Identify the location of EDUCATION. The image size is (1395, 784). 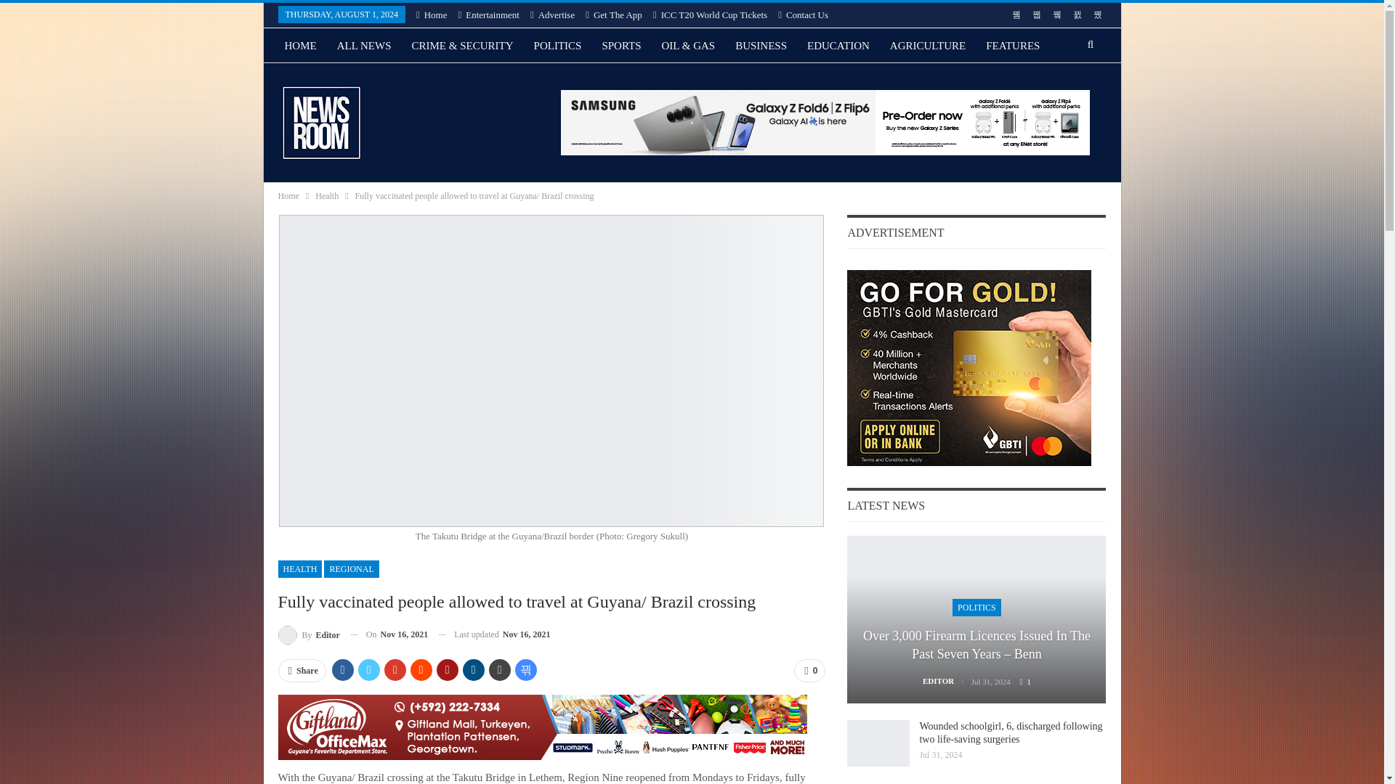
(838, 45).